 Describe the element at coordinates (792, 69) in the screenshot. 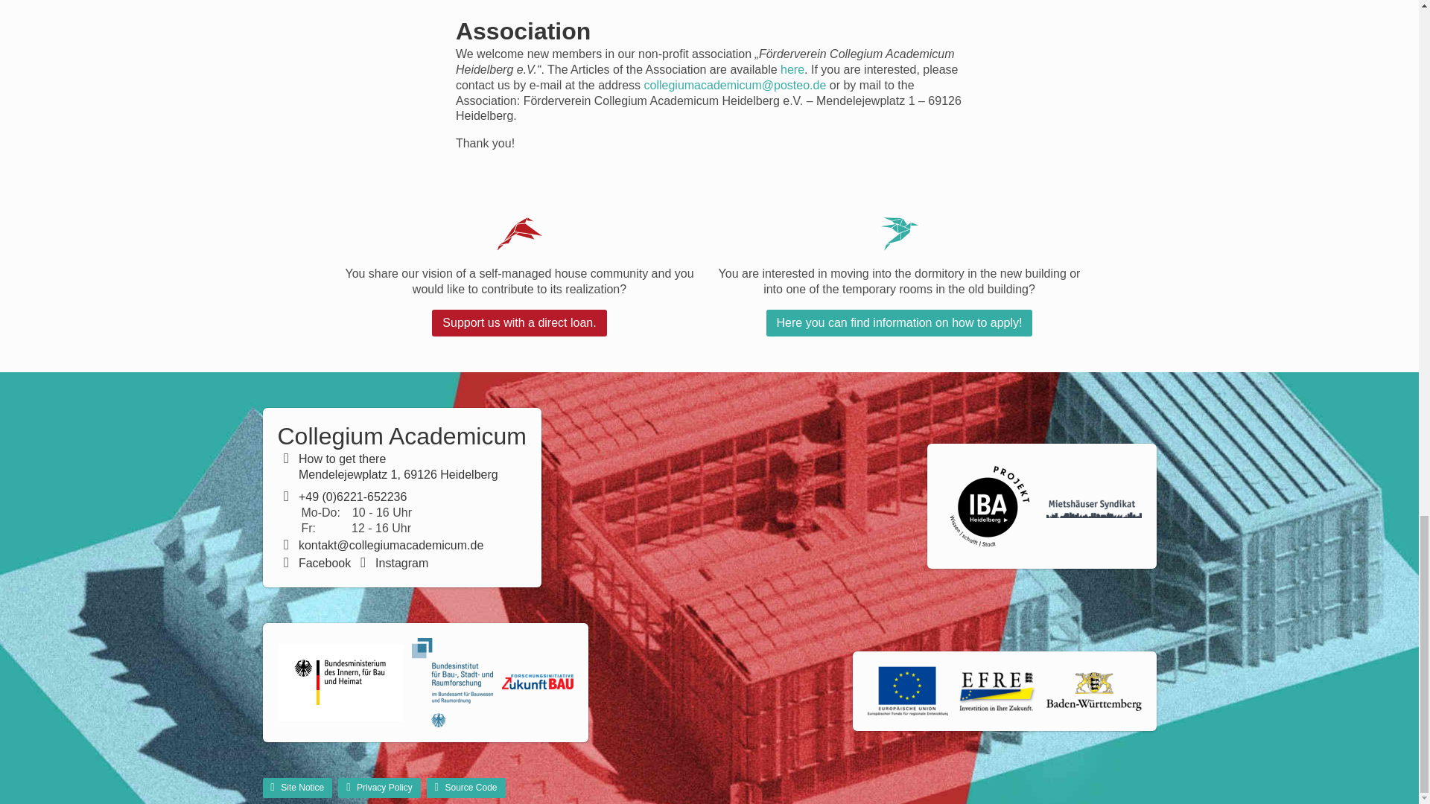

I see `here` at that location.